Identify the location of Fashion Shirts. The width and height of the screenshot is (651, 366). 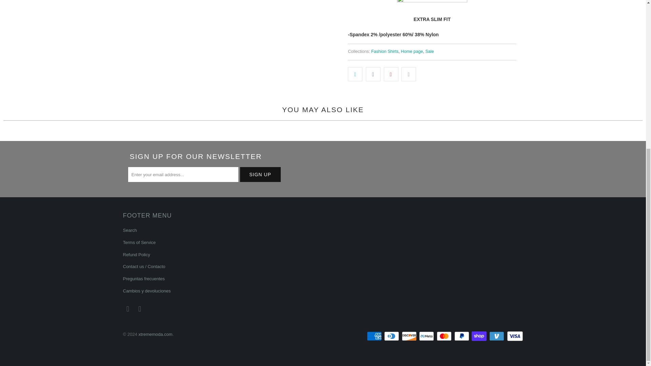
(384, 51).